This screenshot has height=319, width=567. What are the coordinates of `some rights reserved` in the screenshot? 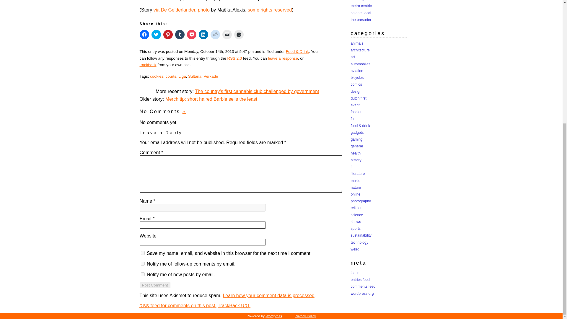 It's located at (270, 10).